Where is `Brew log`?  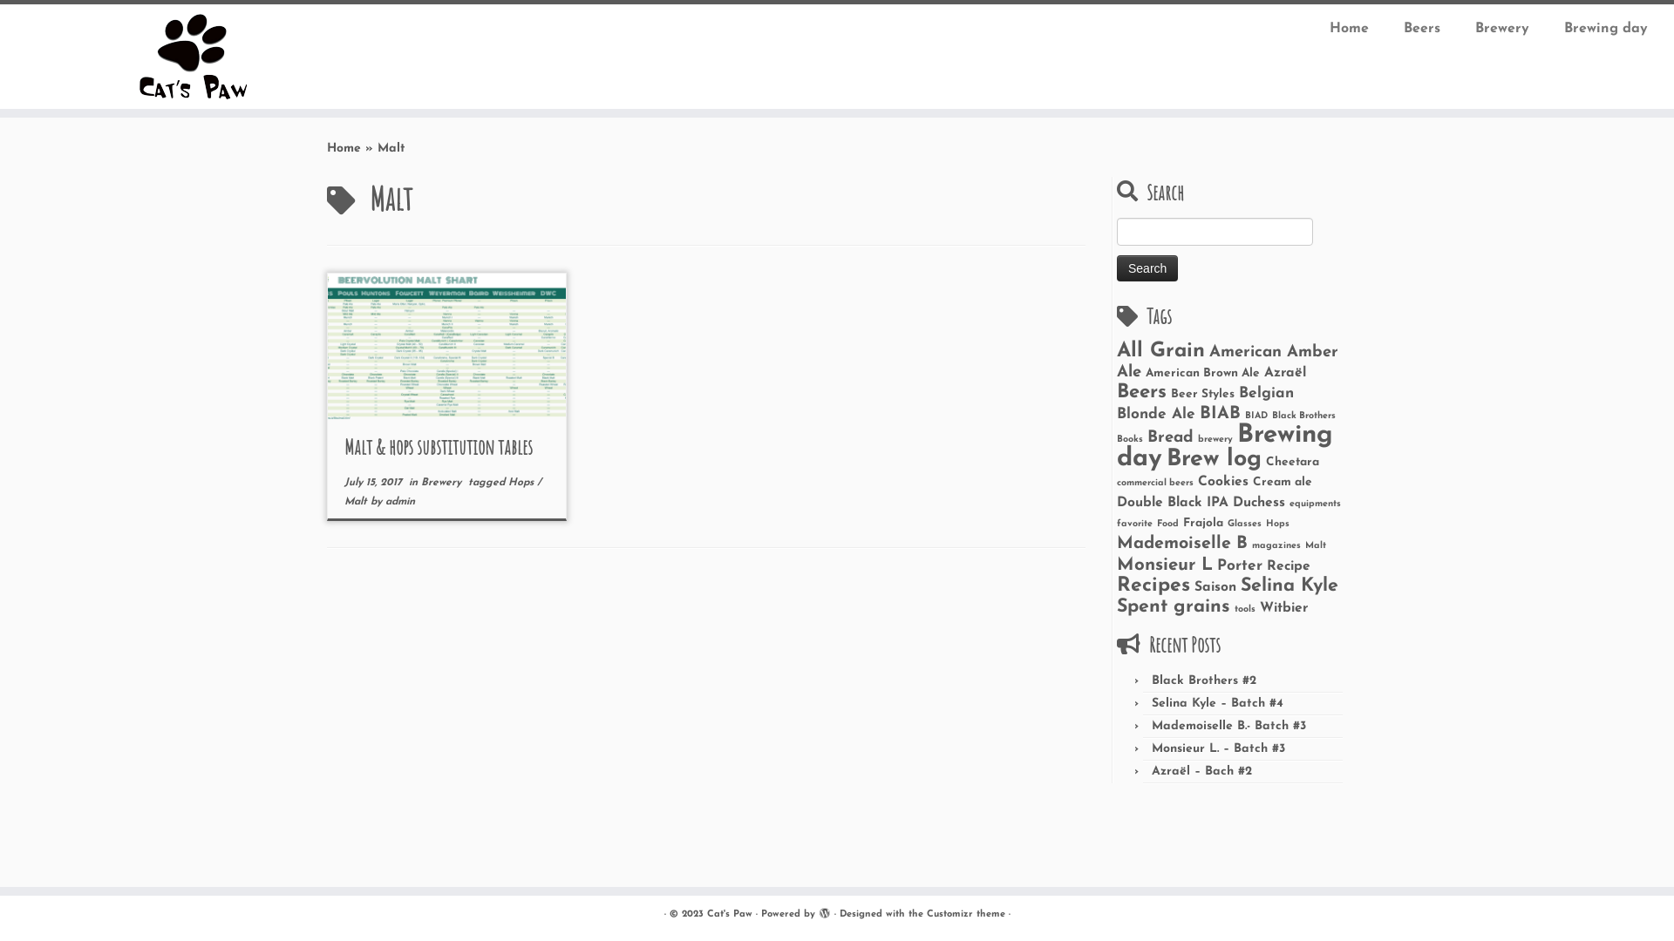
Brew log is located at coordinates (1214, 460).